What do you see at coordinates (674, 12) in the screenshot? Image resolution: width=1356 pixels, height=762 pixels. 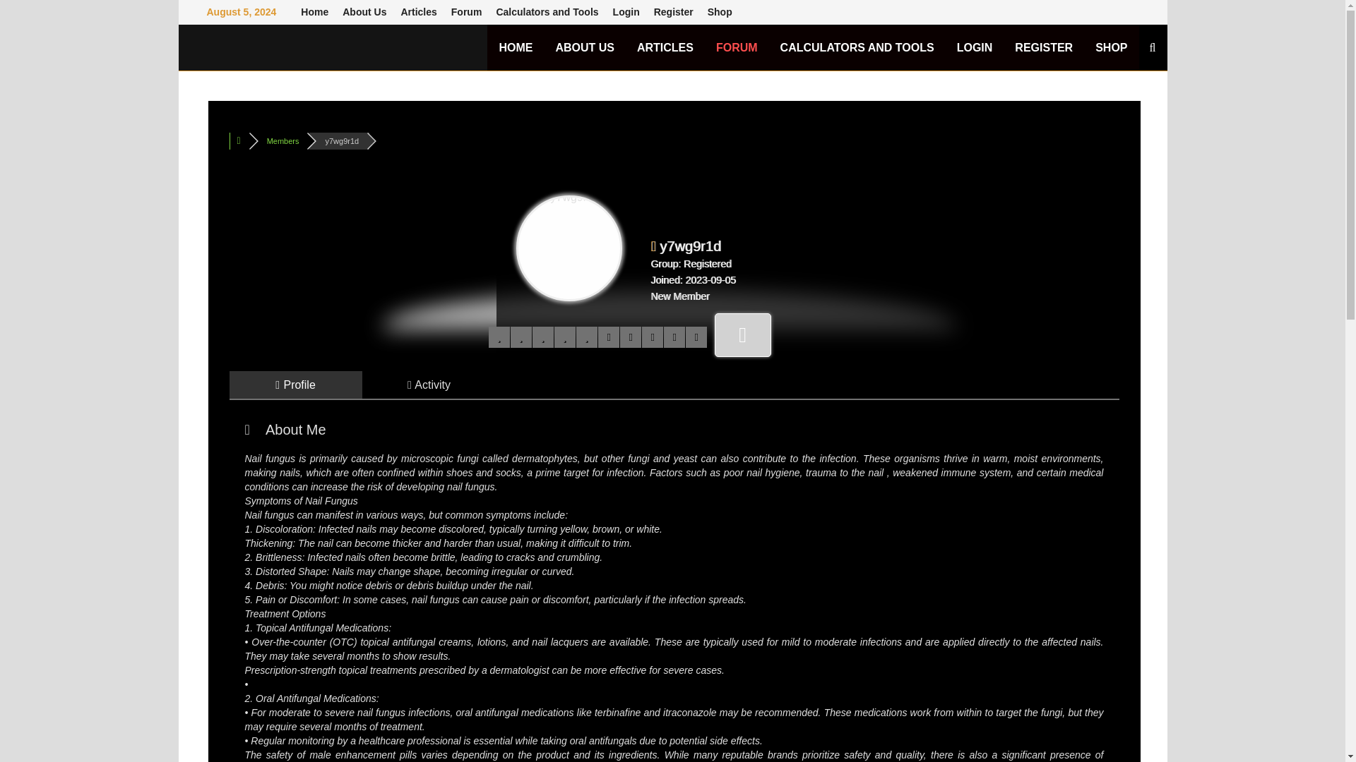 I see `Register` at bounding box center [674, 12].